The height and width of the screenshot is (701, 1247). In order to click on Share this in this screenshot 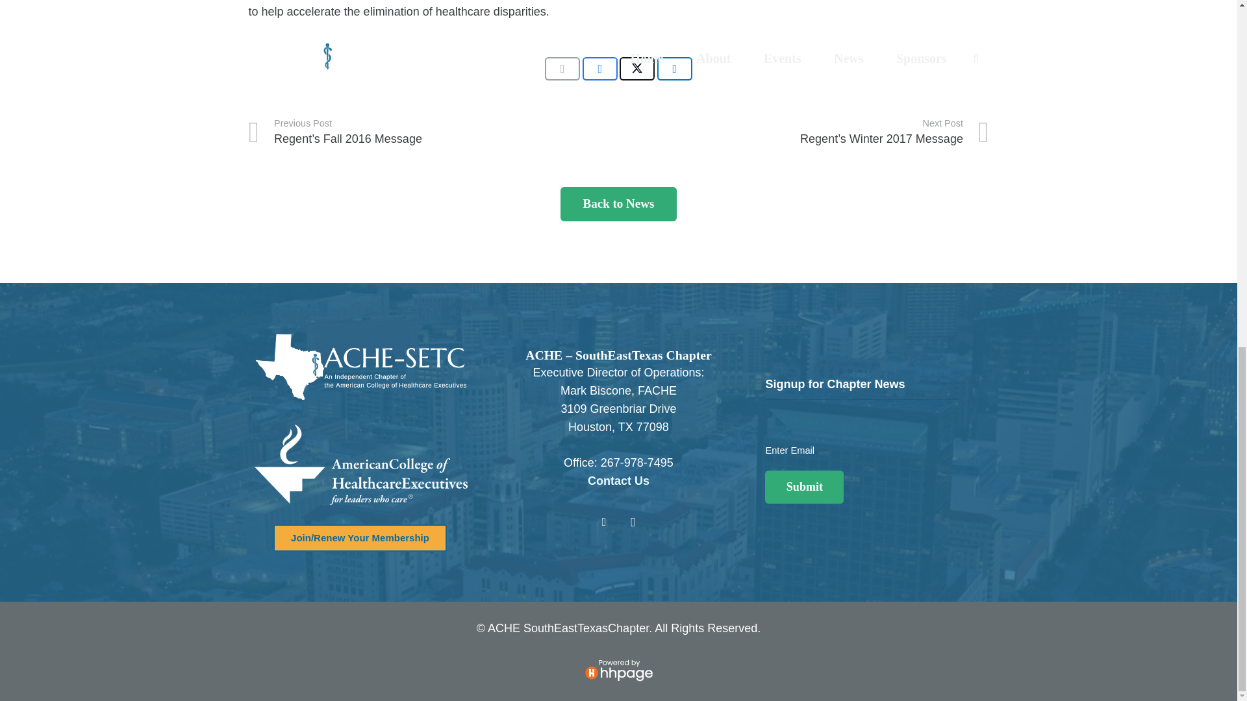, I will do `click(599, 69)`.